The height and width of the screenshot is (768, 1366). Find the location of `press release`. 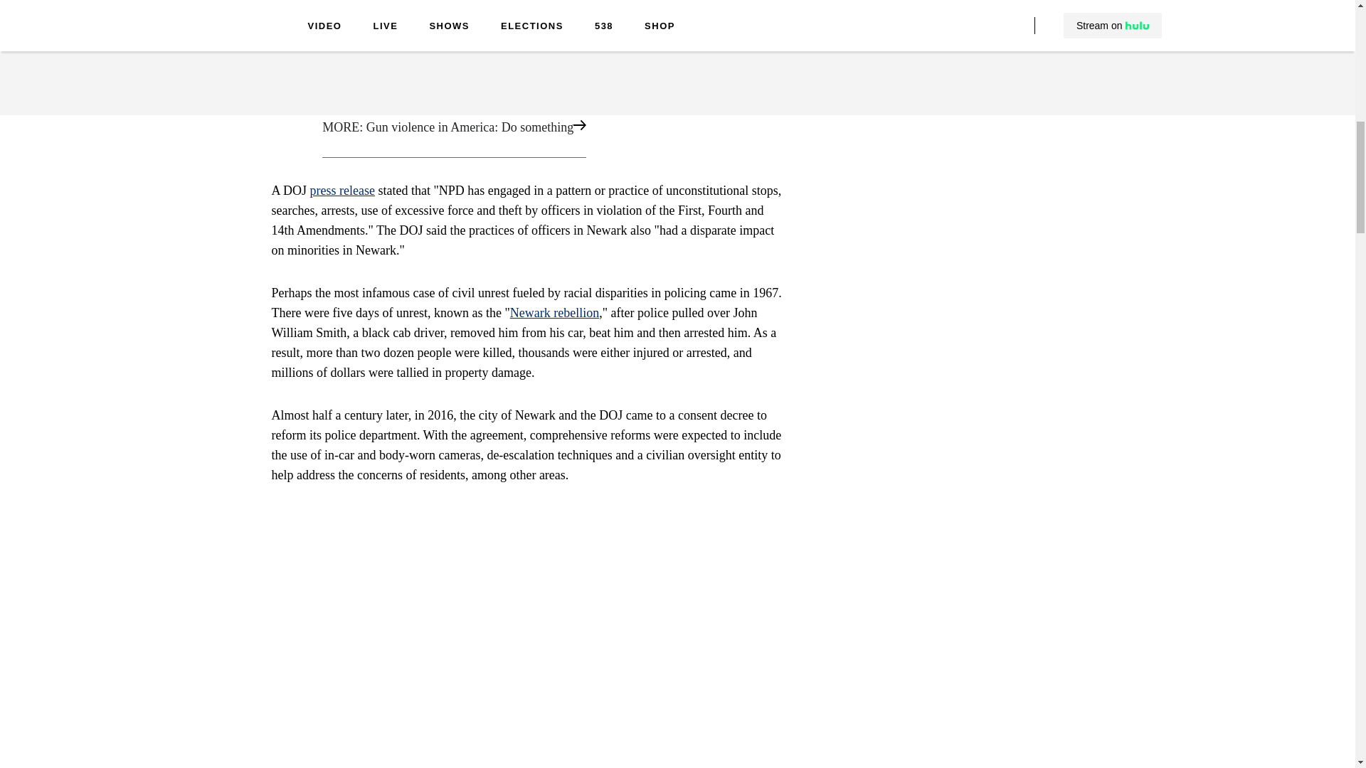

press release is located at coordinates (341, 191).